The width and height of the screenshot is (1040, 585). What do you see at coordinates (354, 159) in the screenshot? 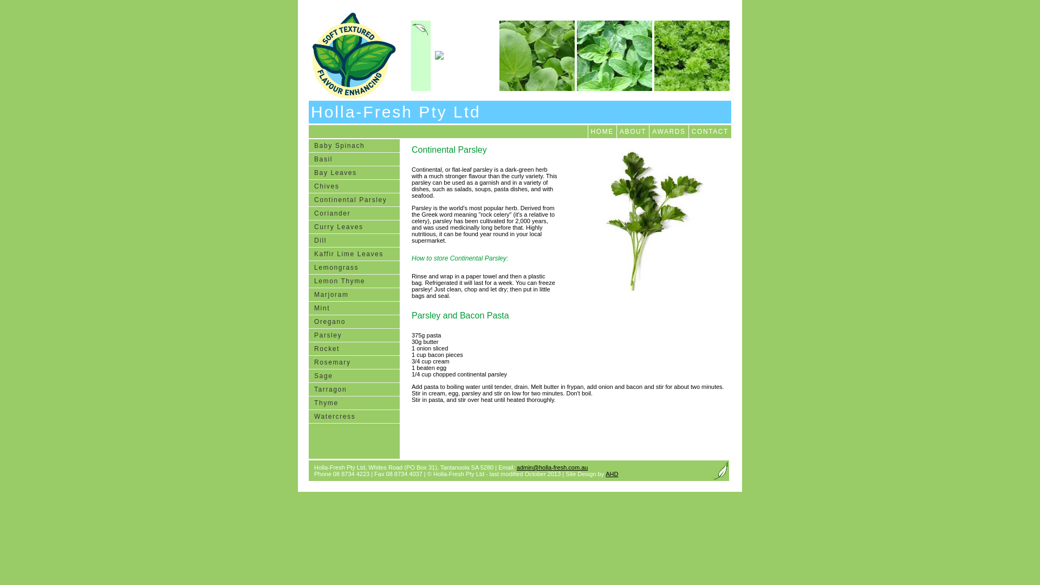
I see `Basil` at bounding box center [354, 159].